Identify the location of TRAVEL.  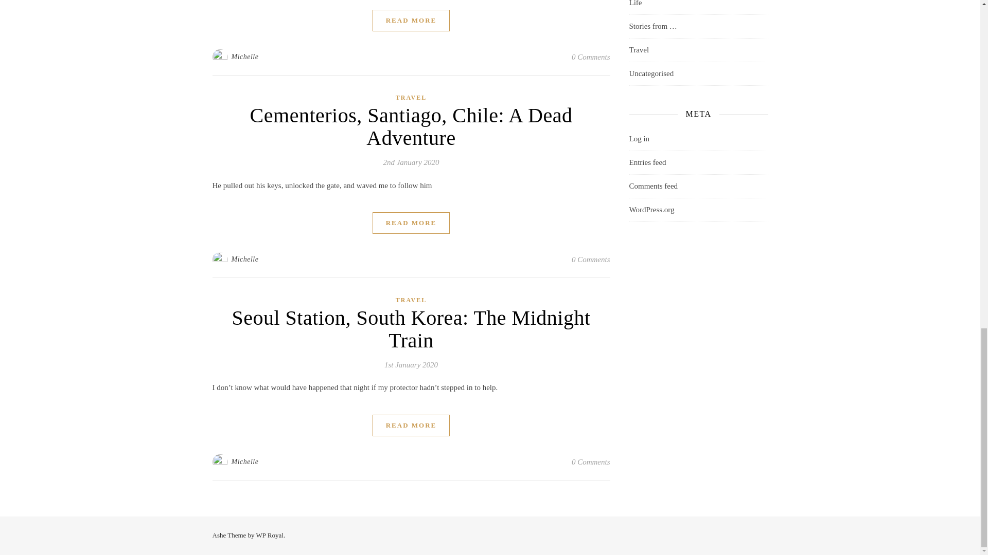
(411, 98).